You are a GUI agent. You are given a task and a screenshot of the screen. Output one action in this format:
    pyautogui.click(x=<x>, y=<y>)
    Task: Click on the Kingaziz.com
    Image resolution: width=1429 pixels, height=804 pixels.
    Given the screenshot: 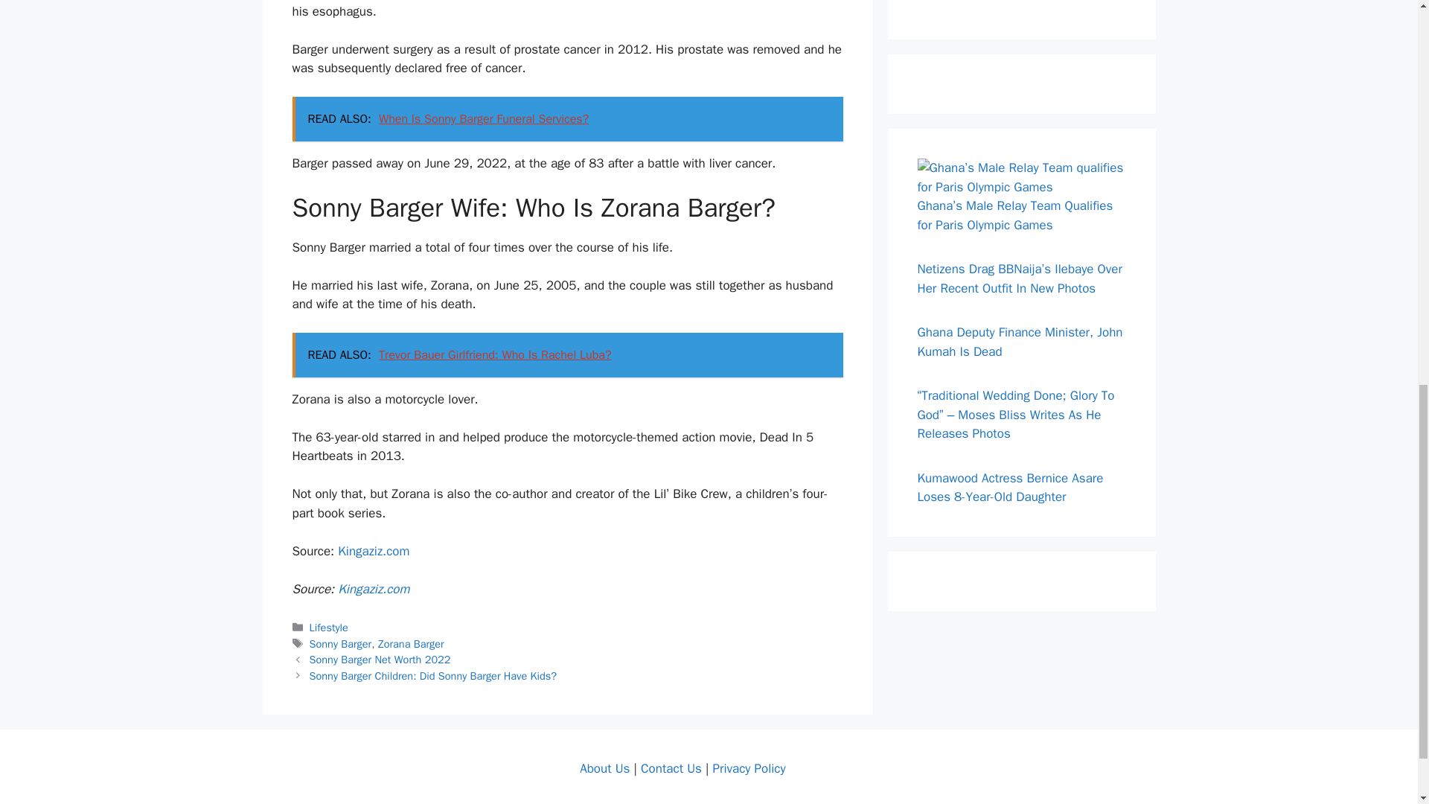 What is the action you would take?
    pyautogui.click(x=373, y=551)
    